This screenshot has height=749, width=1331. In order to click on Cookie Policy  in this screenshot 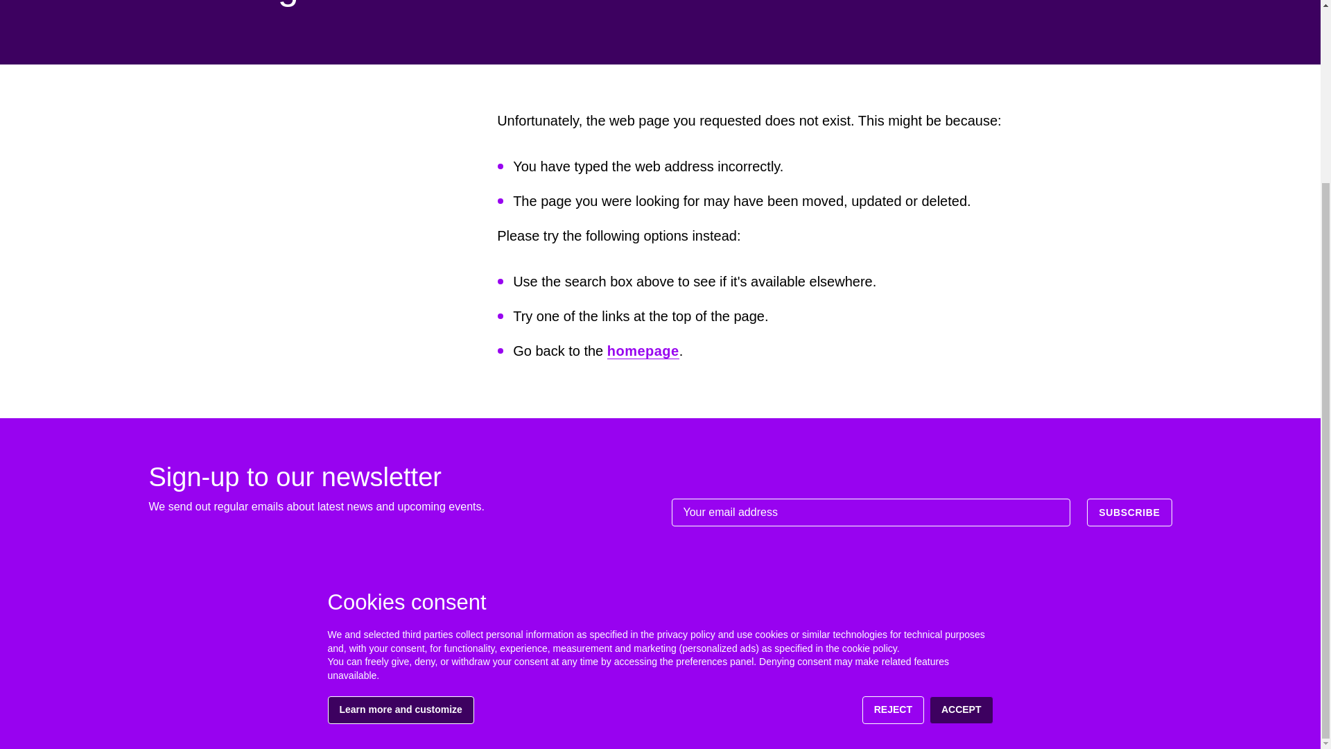, I will do `click(1136, 651)`.